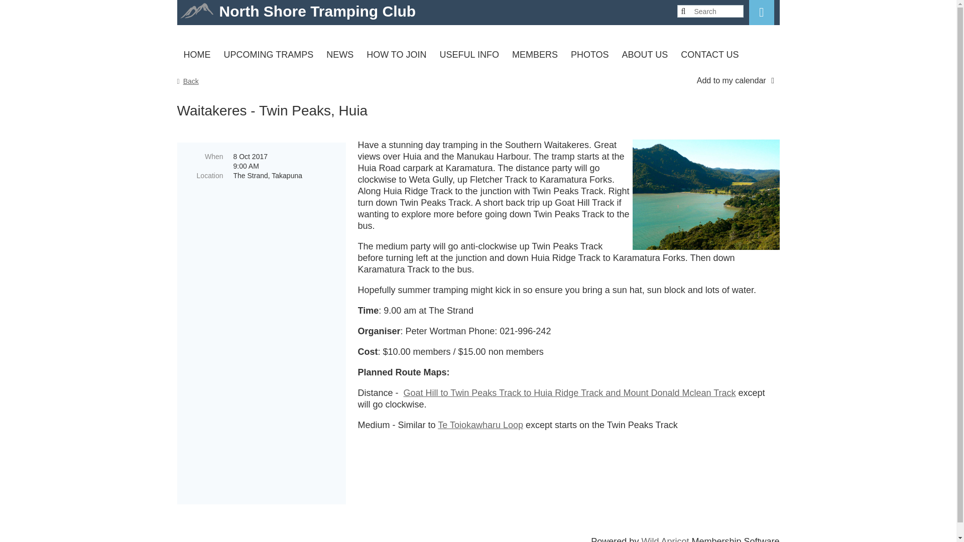 This screenshot has height=542, width=964. What do you see at coordinates (197, 55) in the screenshot?
I see `Home` at bounding box center [197, 55].